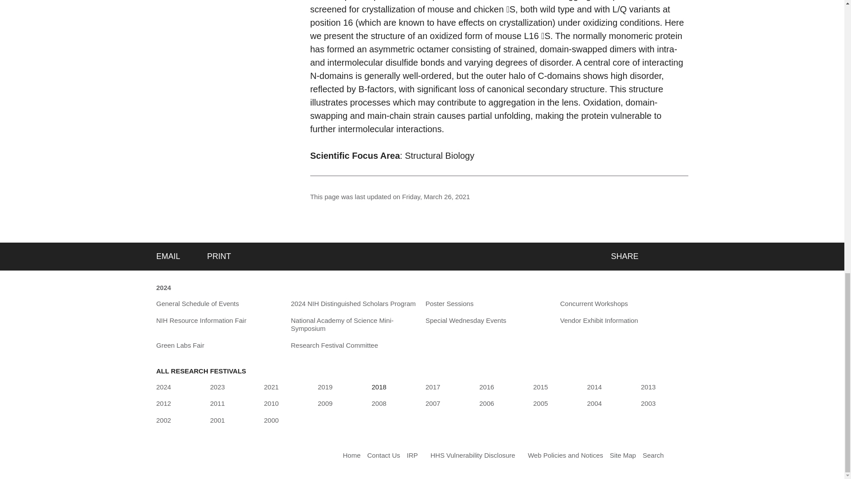 The width and height of the screenshot is (851, 479). What do you see at coordinates (163, 387) in the screenshot?
I see `2024 NIH Research Festival` at bounding box center [163, 387].